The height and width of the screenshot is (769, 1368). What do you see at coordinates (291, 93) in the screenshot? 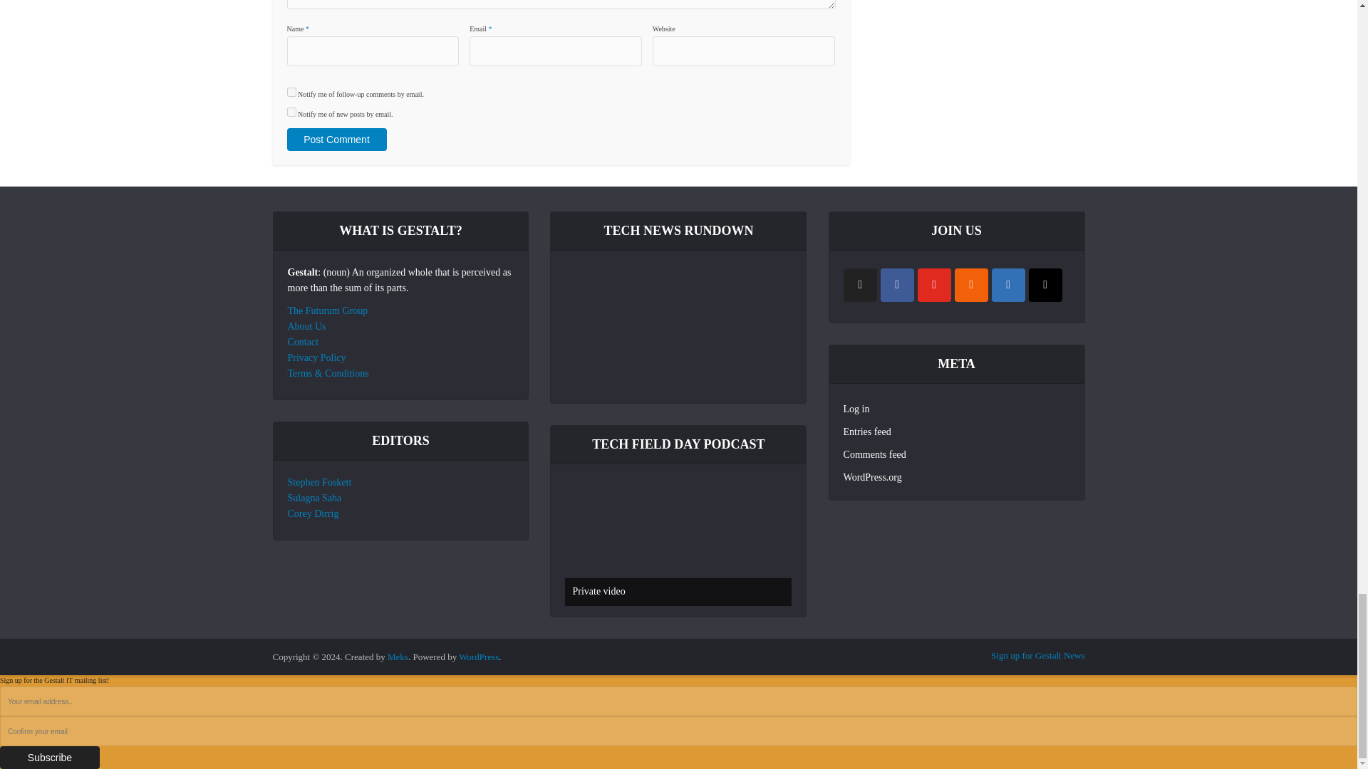
I see `subscribe` at bounding box center [291, 93].